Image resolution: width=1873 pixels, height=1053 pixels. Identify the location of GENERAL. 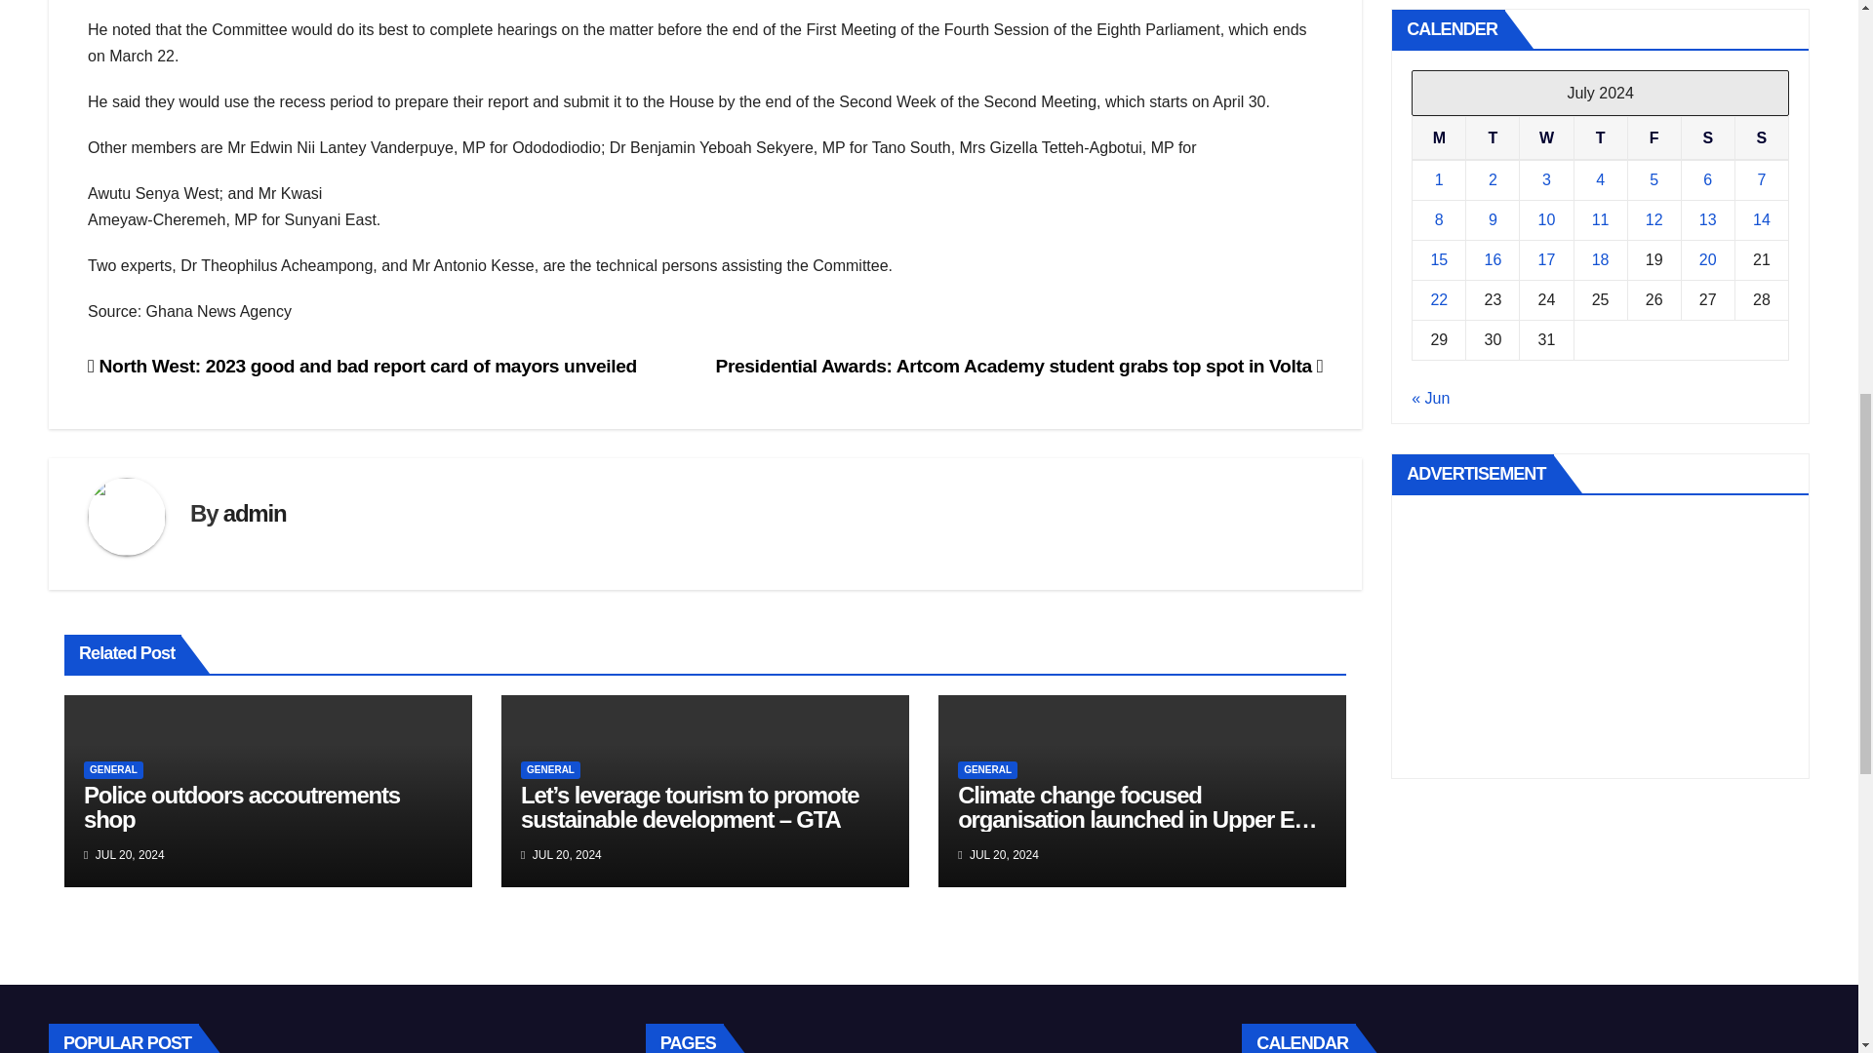
(987, 770).